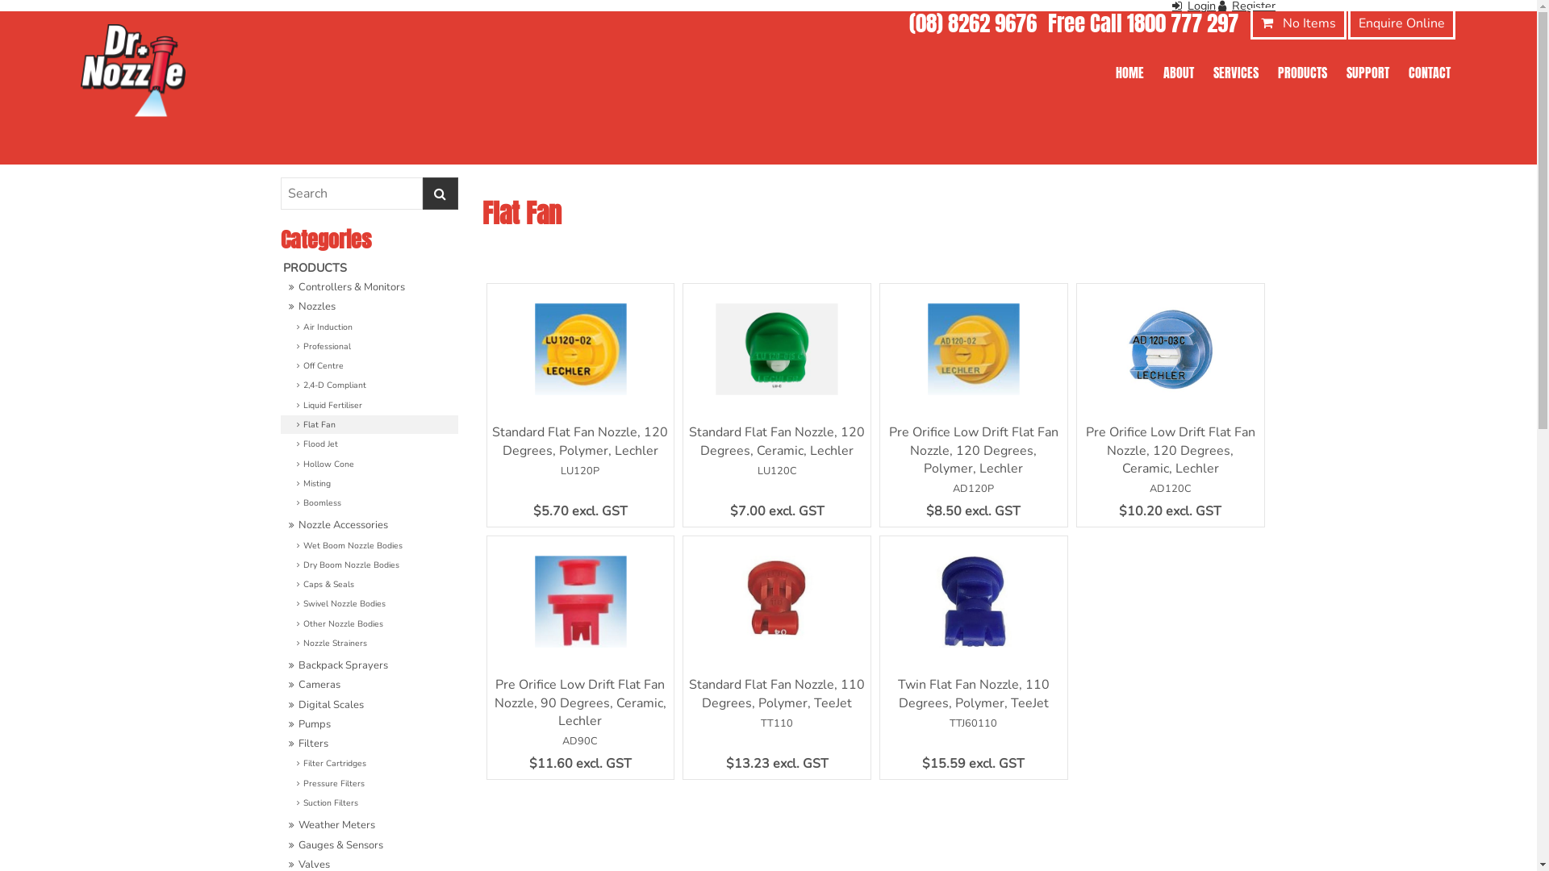  I want to click on Backpack Sprayers, so click(370, 666).